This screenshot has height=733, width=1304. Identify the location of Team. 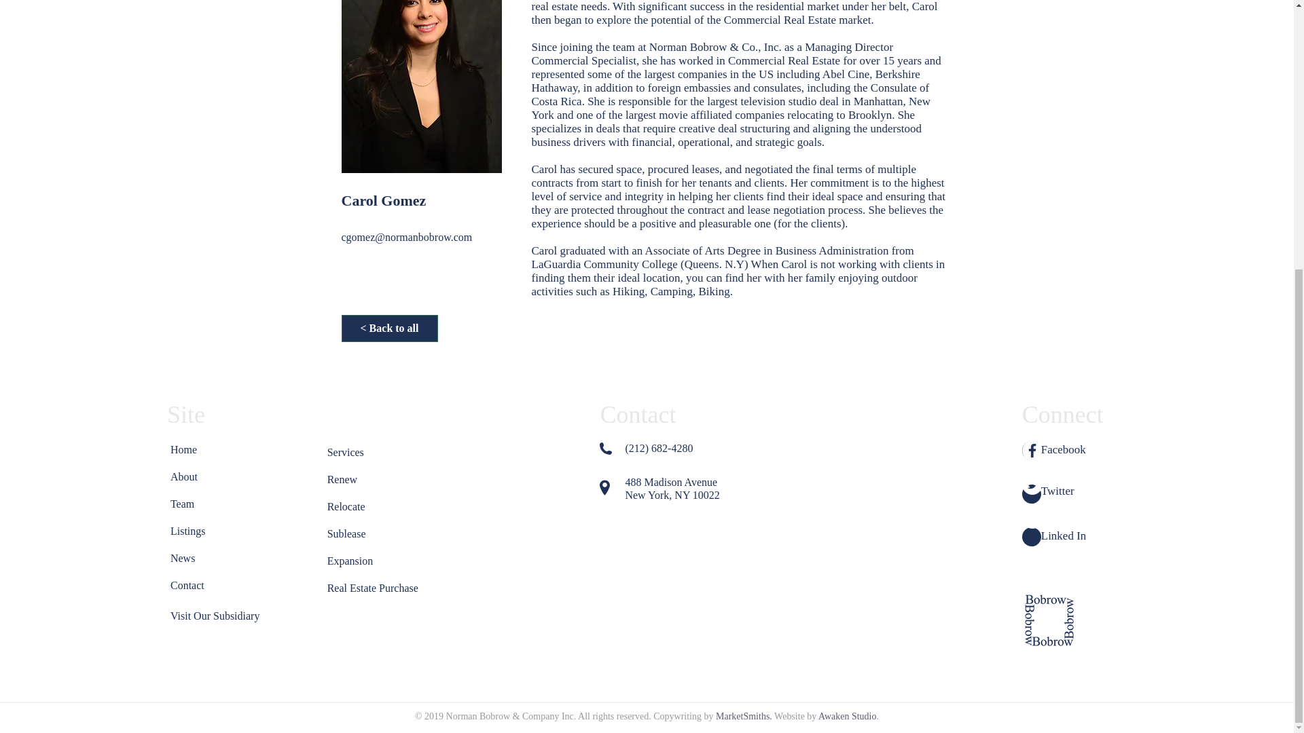
(201, 504).